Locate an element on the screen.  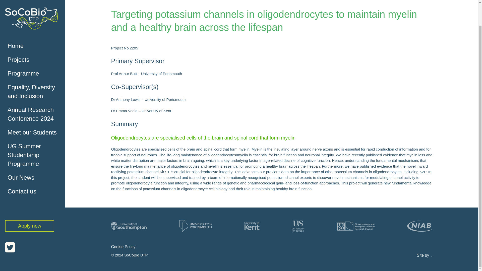
Our News is located at coordinates (35, 153).